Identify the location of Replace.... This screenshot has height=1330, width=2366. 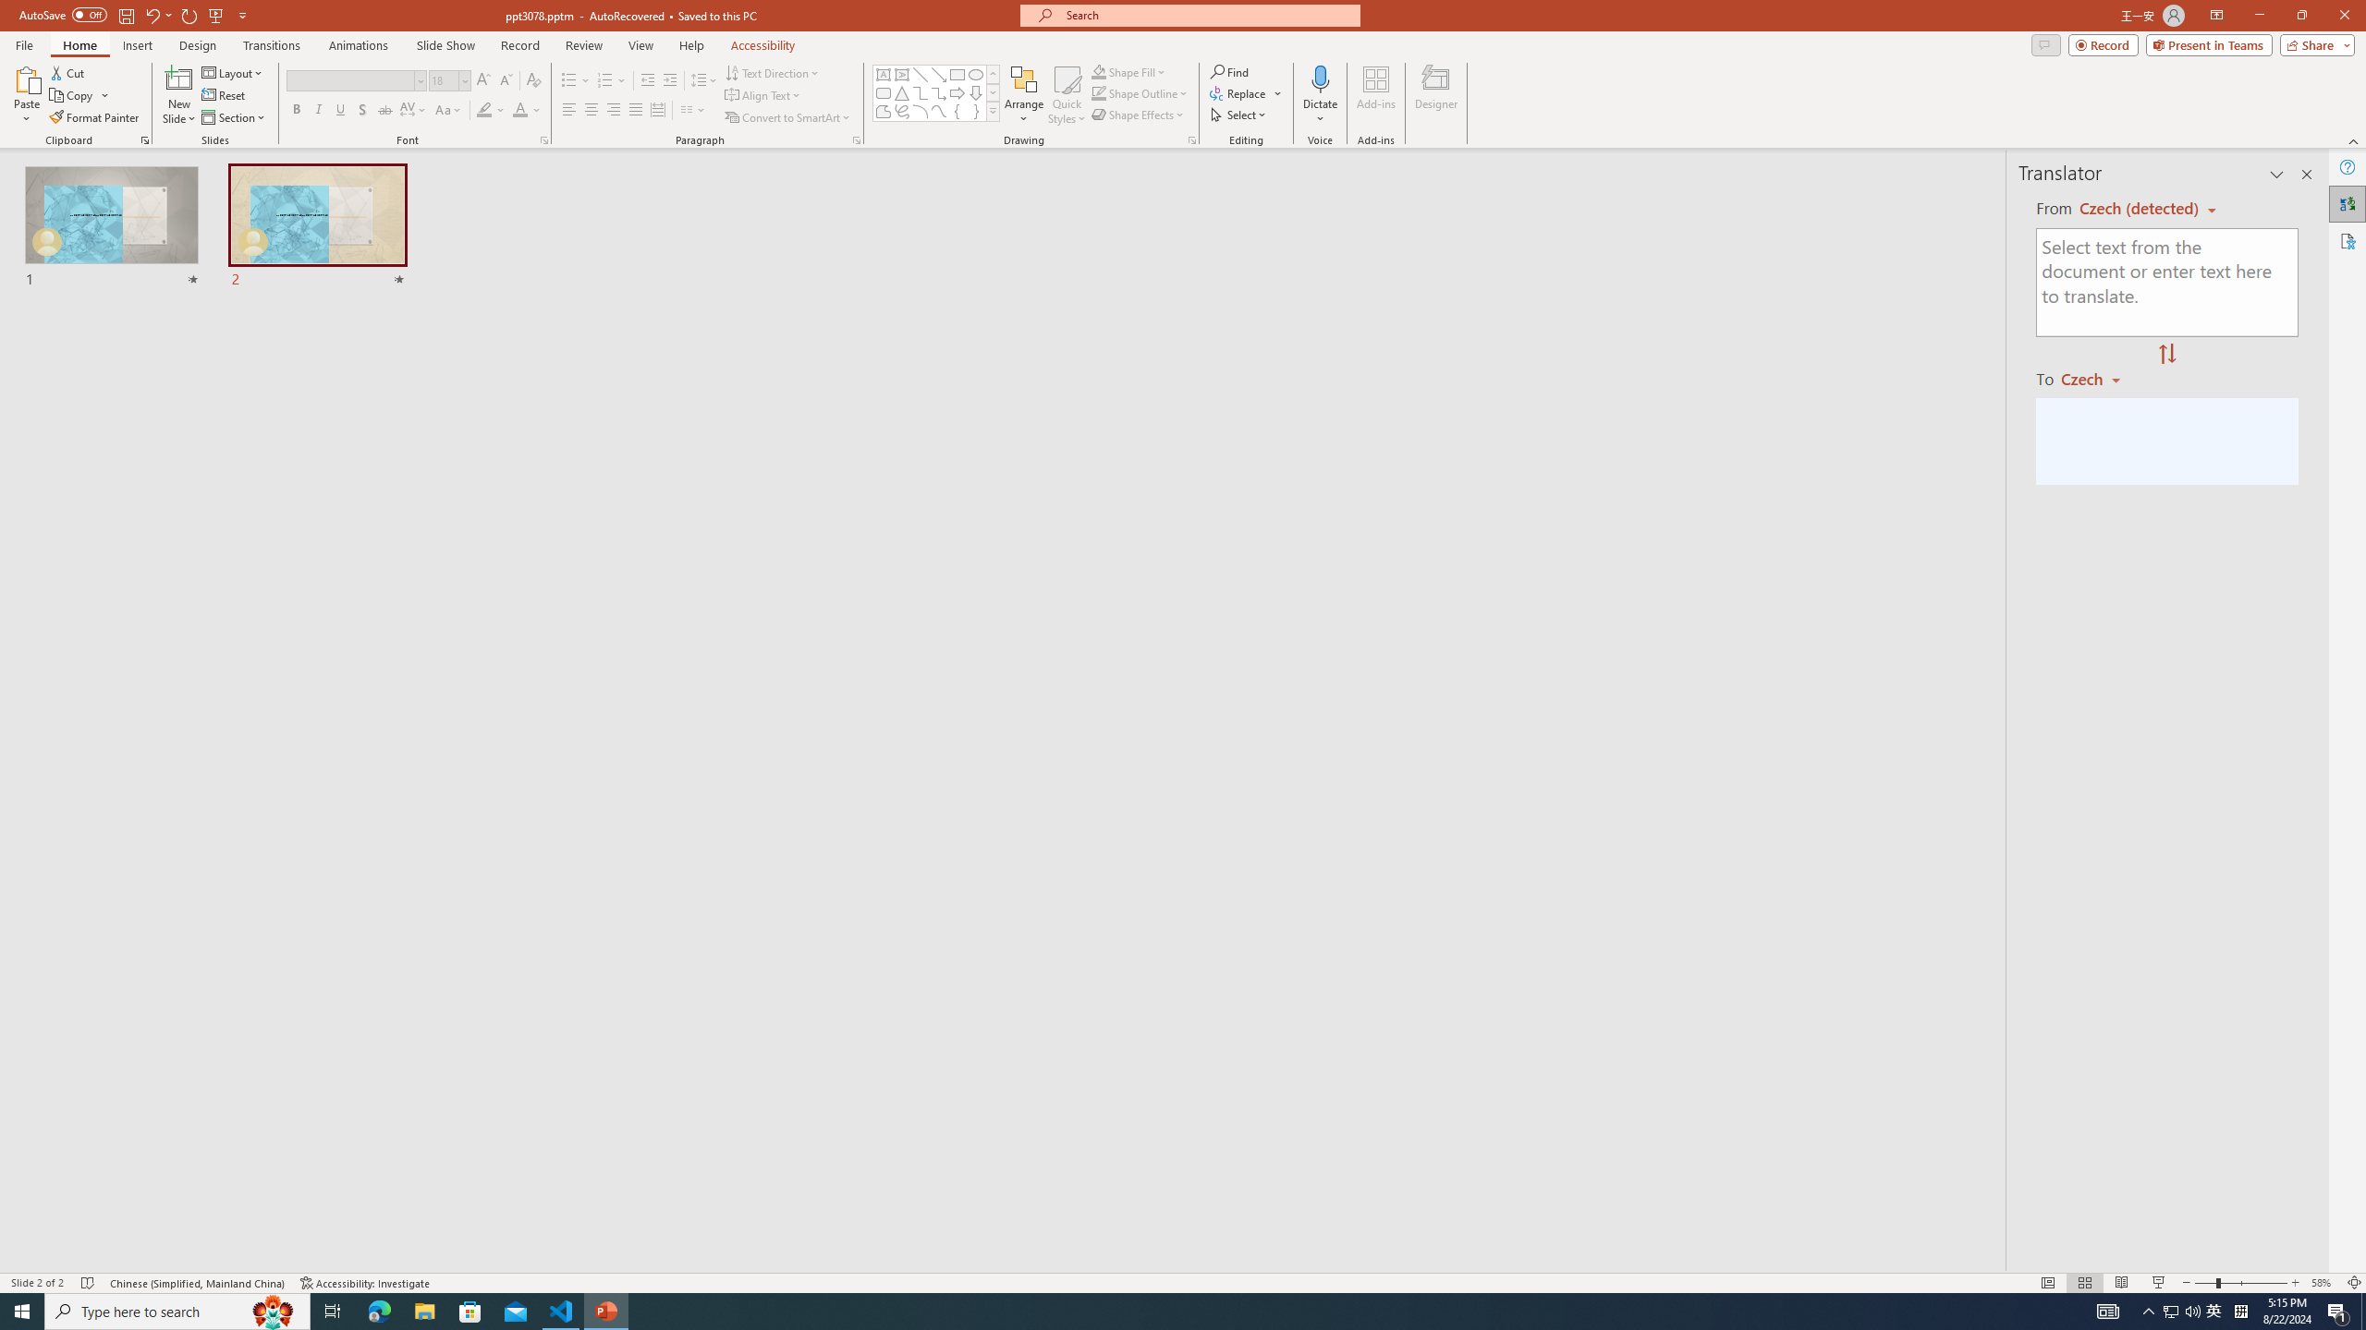
(1246, 92).